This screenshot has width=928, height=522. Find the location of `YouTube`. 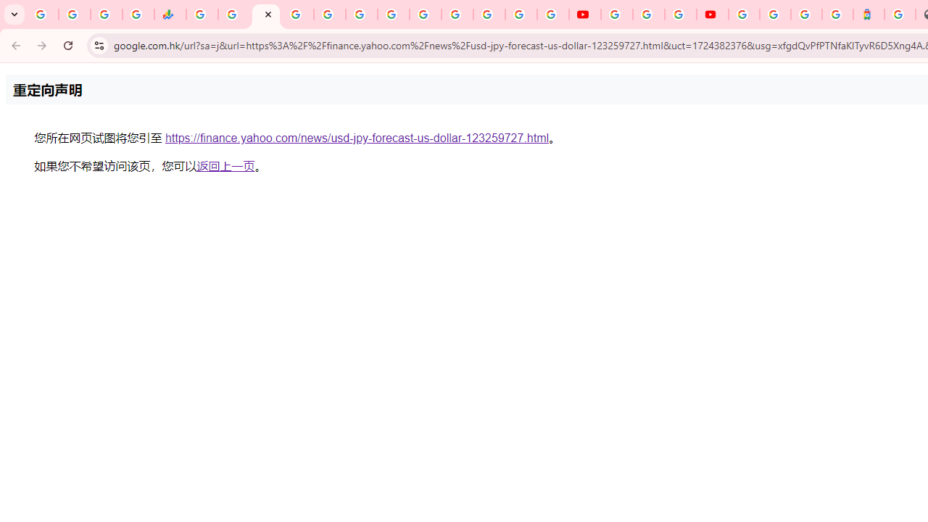

YouTube is located at coordinates (425, 14).